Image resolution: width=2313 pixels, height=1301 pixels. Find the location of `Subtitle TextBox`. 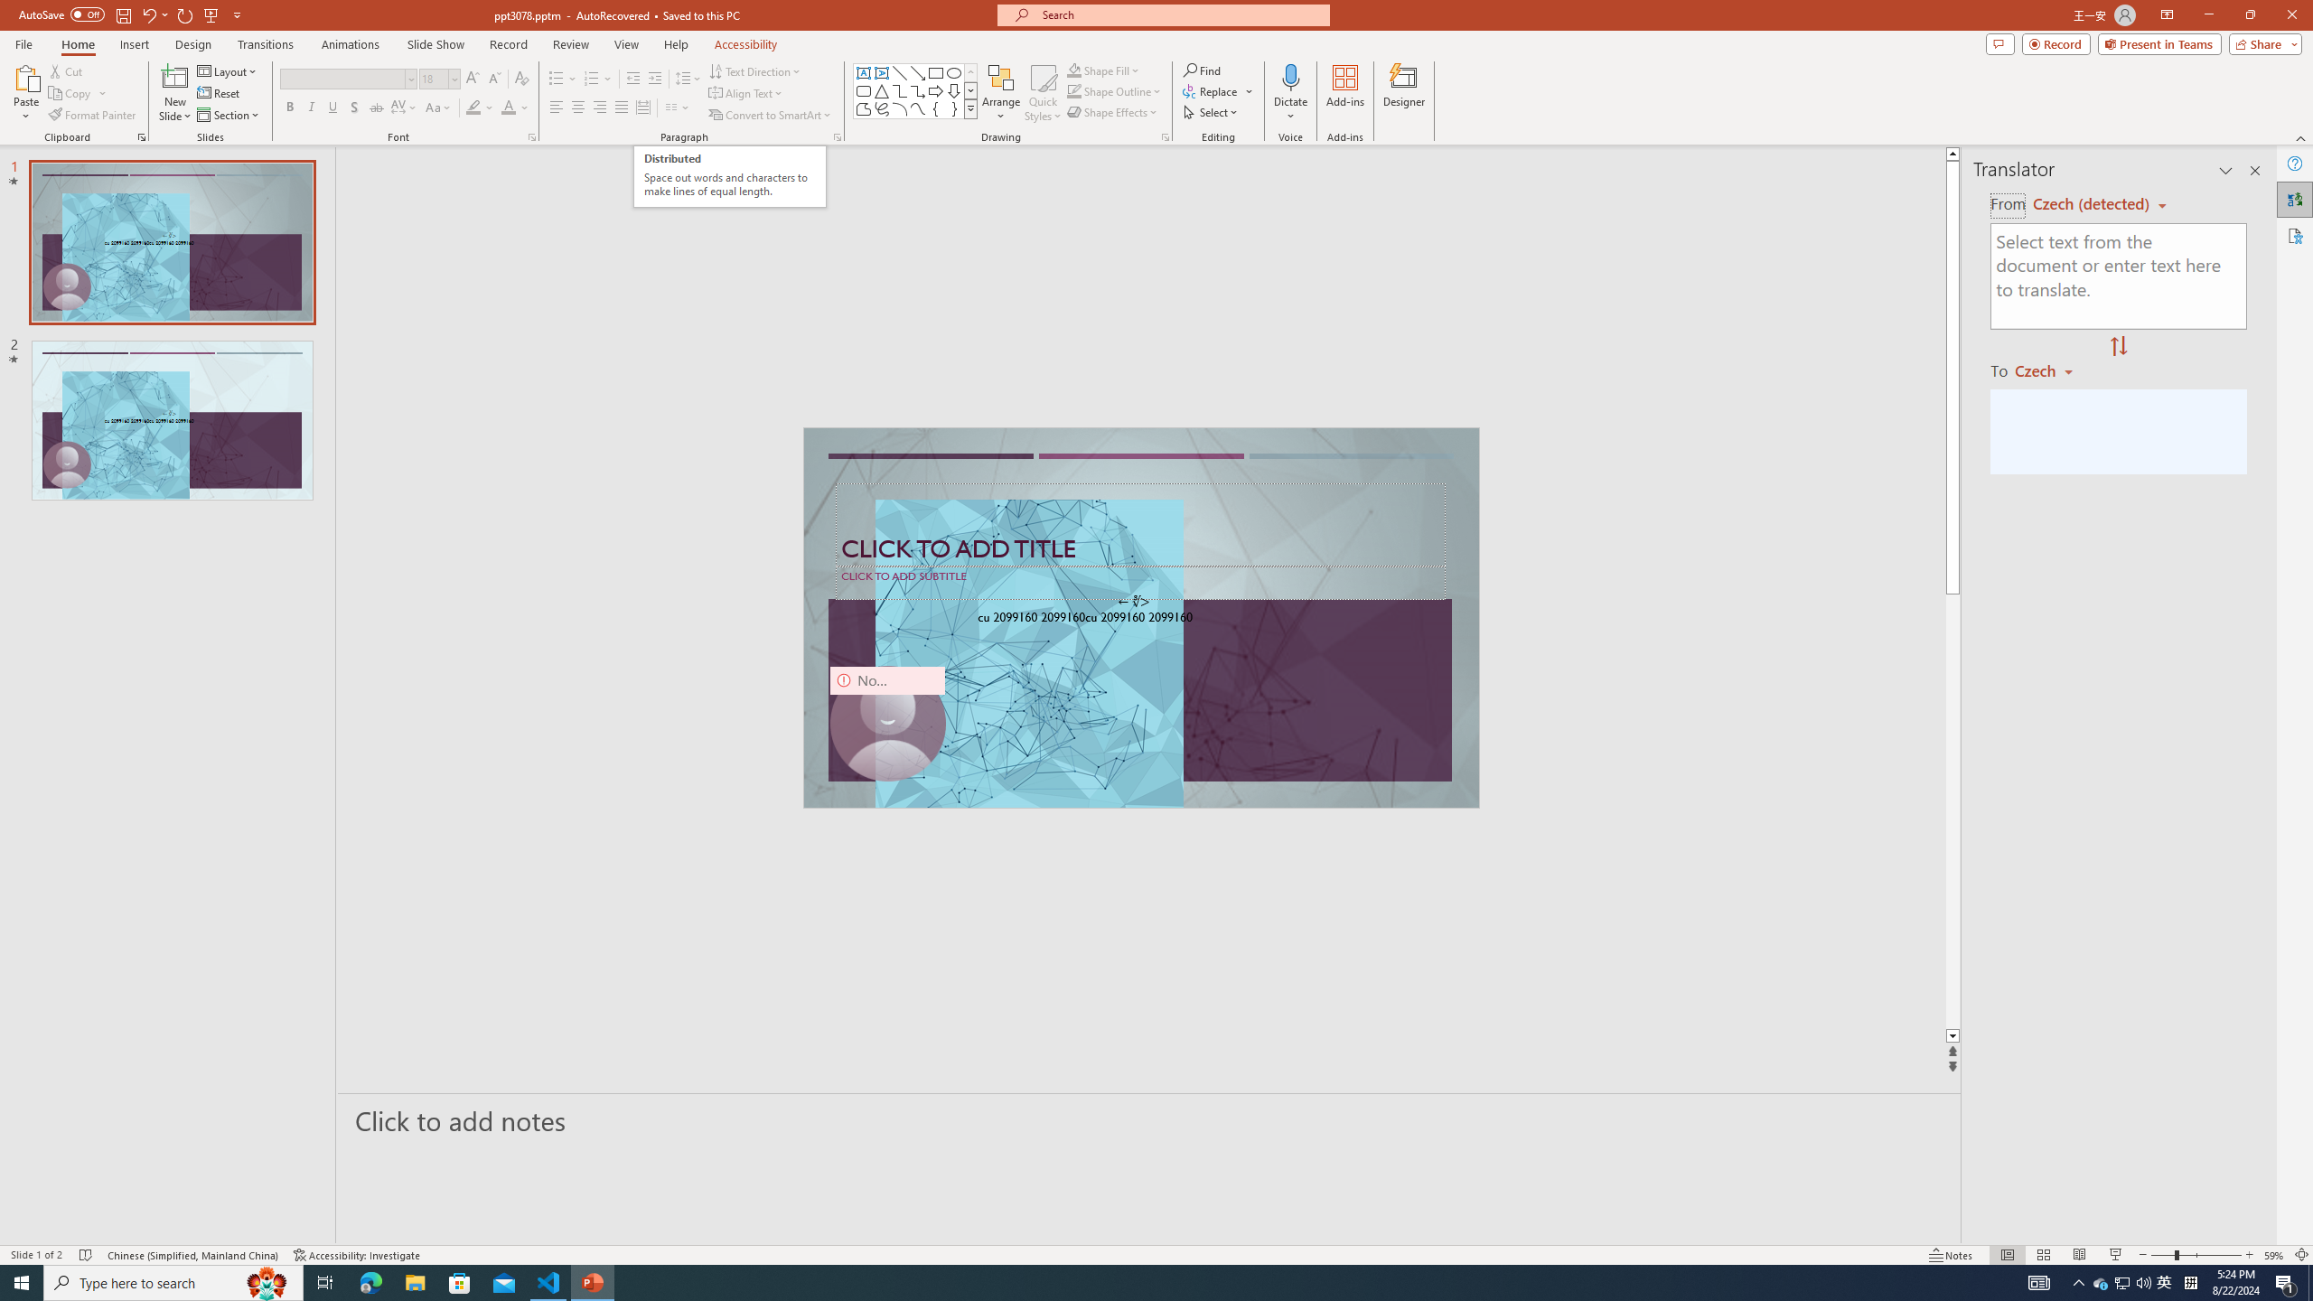

Subtitle TextBox is located at coordinates (1140, 582).